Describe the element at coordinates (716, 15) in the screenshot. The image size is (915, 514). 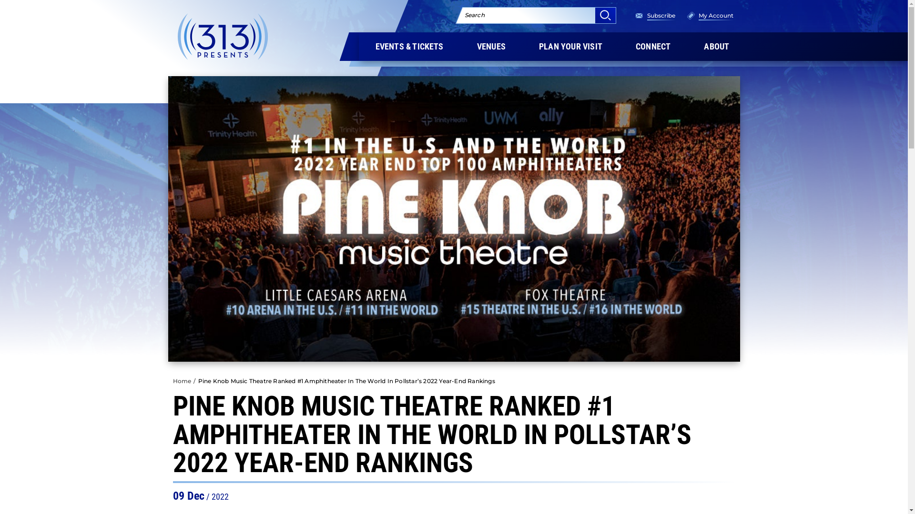
I see `My Account` at that location.